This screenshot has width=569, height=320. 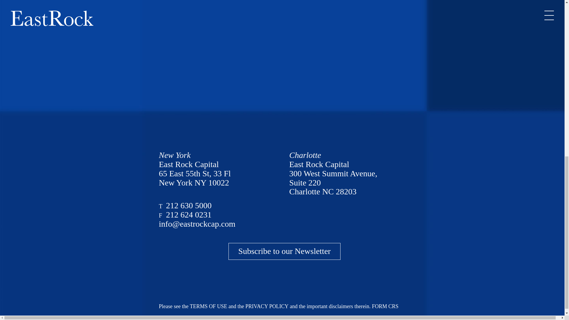 I want to click on PRIVACY POLICY, so click(x=267, y=306).